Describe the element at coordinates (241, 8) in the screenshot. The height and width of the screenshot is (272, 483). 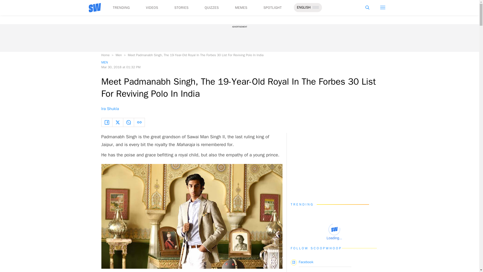
I see `MEMES` at that location.